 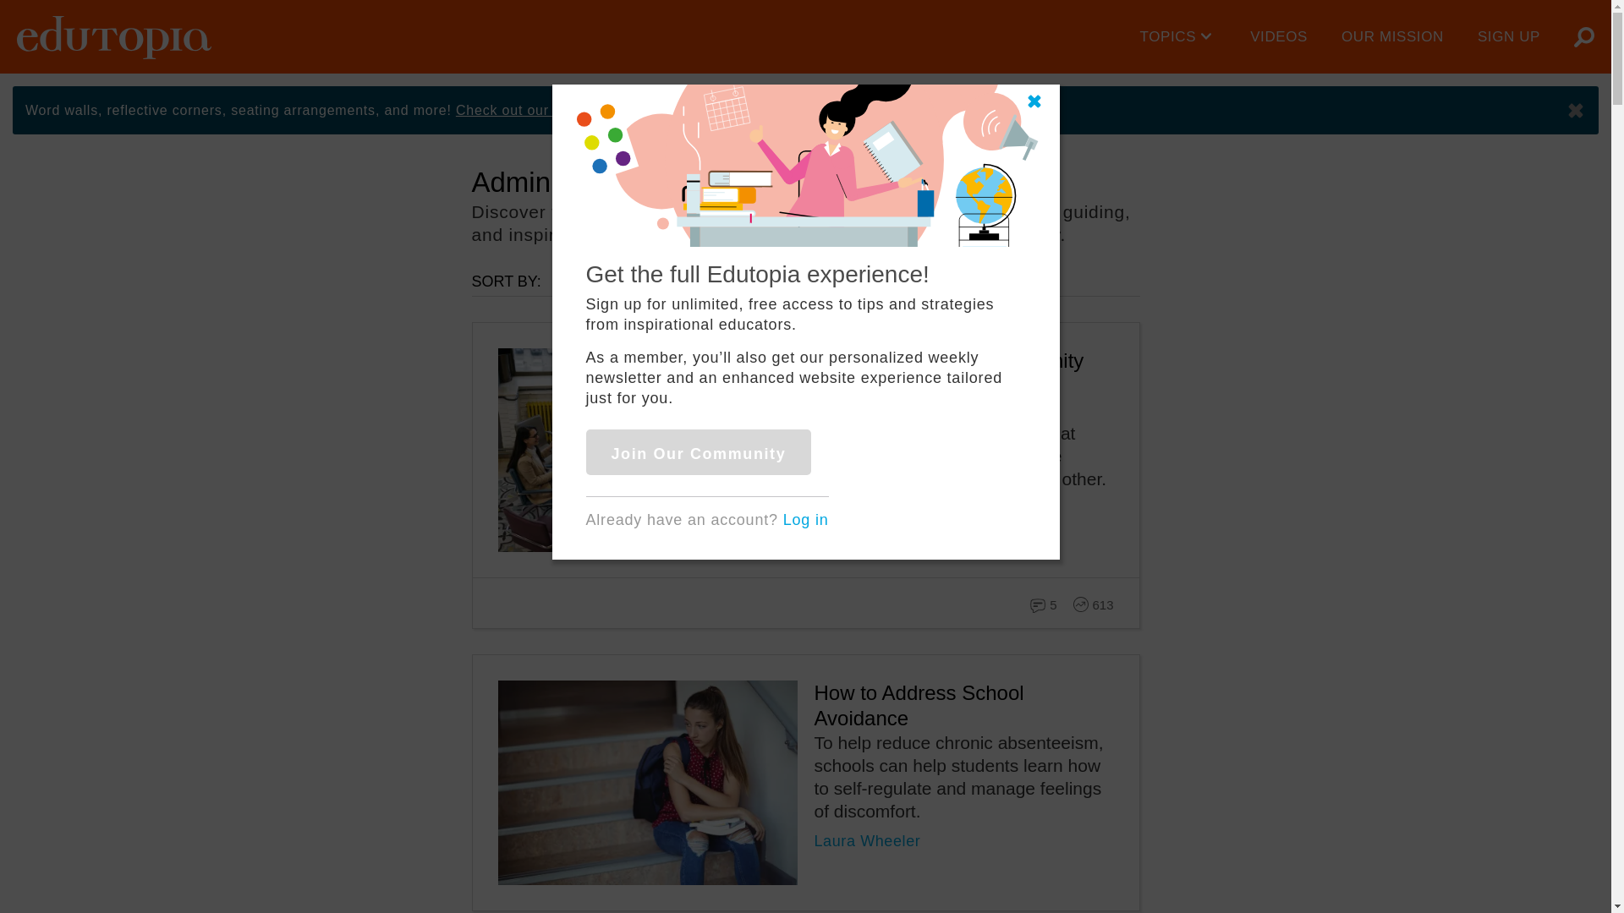 I want to click on Building Authentic Community During Meetings, so click(x=947, y=372).